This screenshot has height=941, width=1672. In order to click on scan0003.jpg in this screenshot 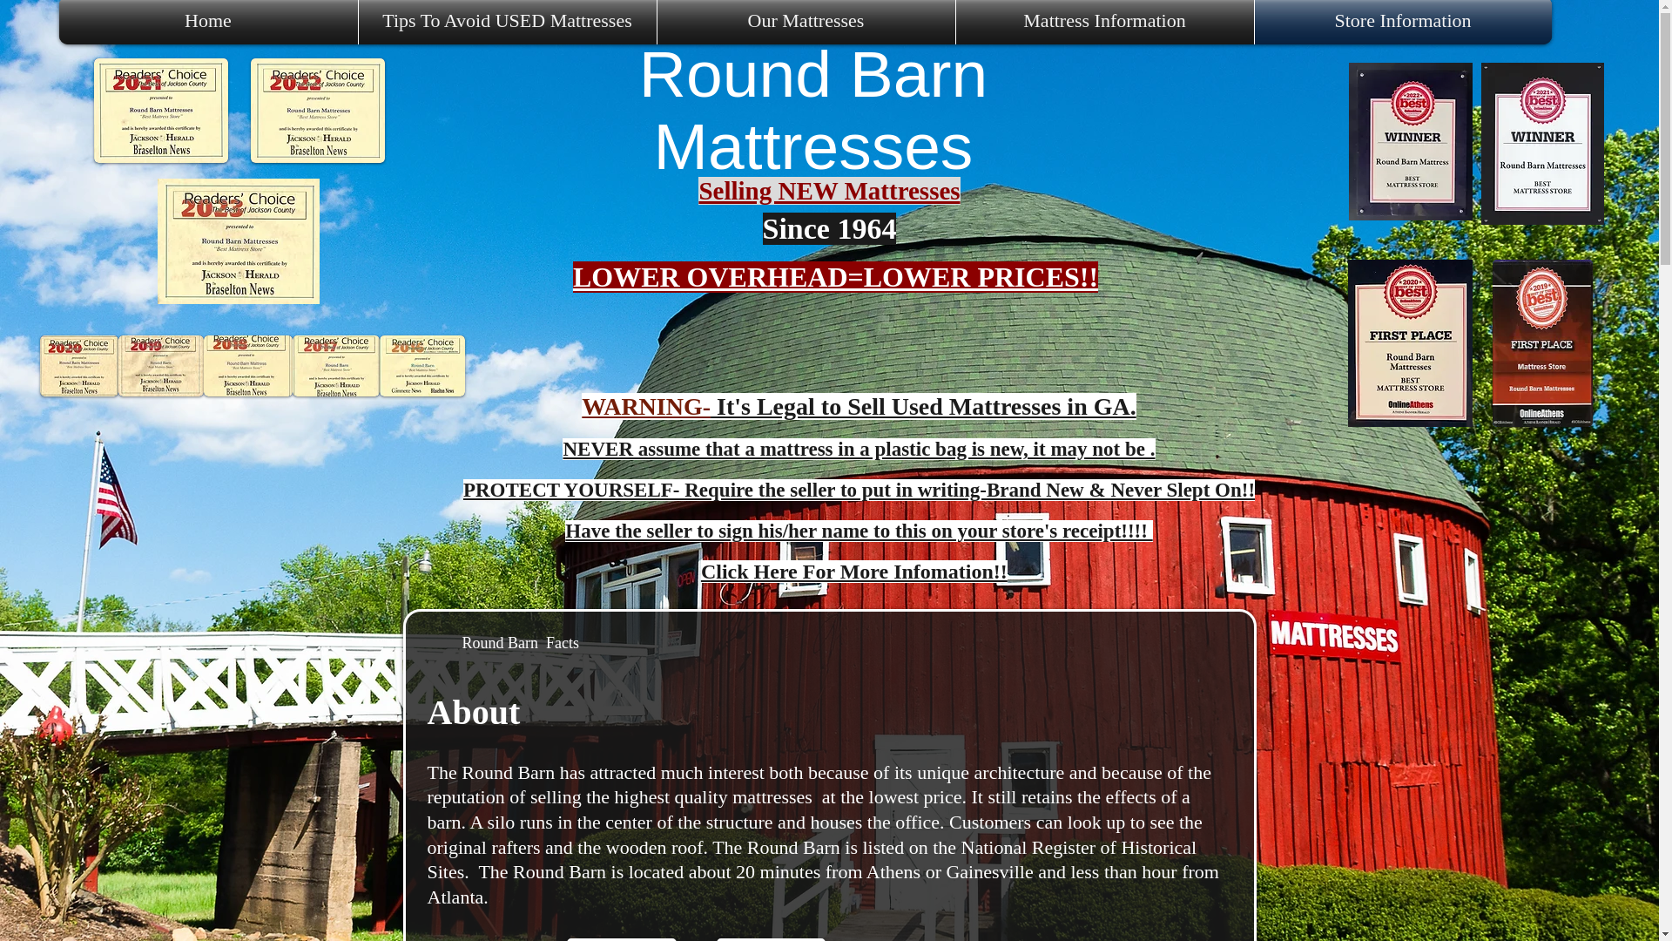, I will do `click(238, 240)`.